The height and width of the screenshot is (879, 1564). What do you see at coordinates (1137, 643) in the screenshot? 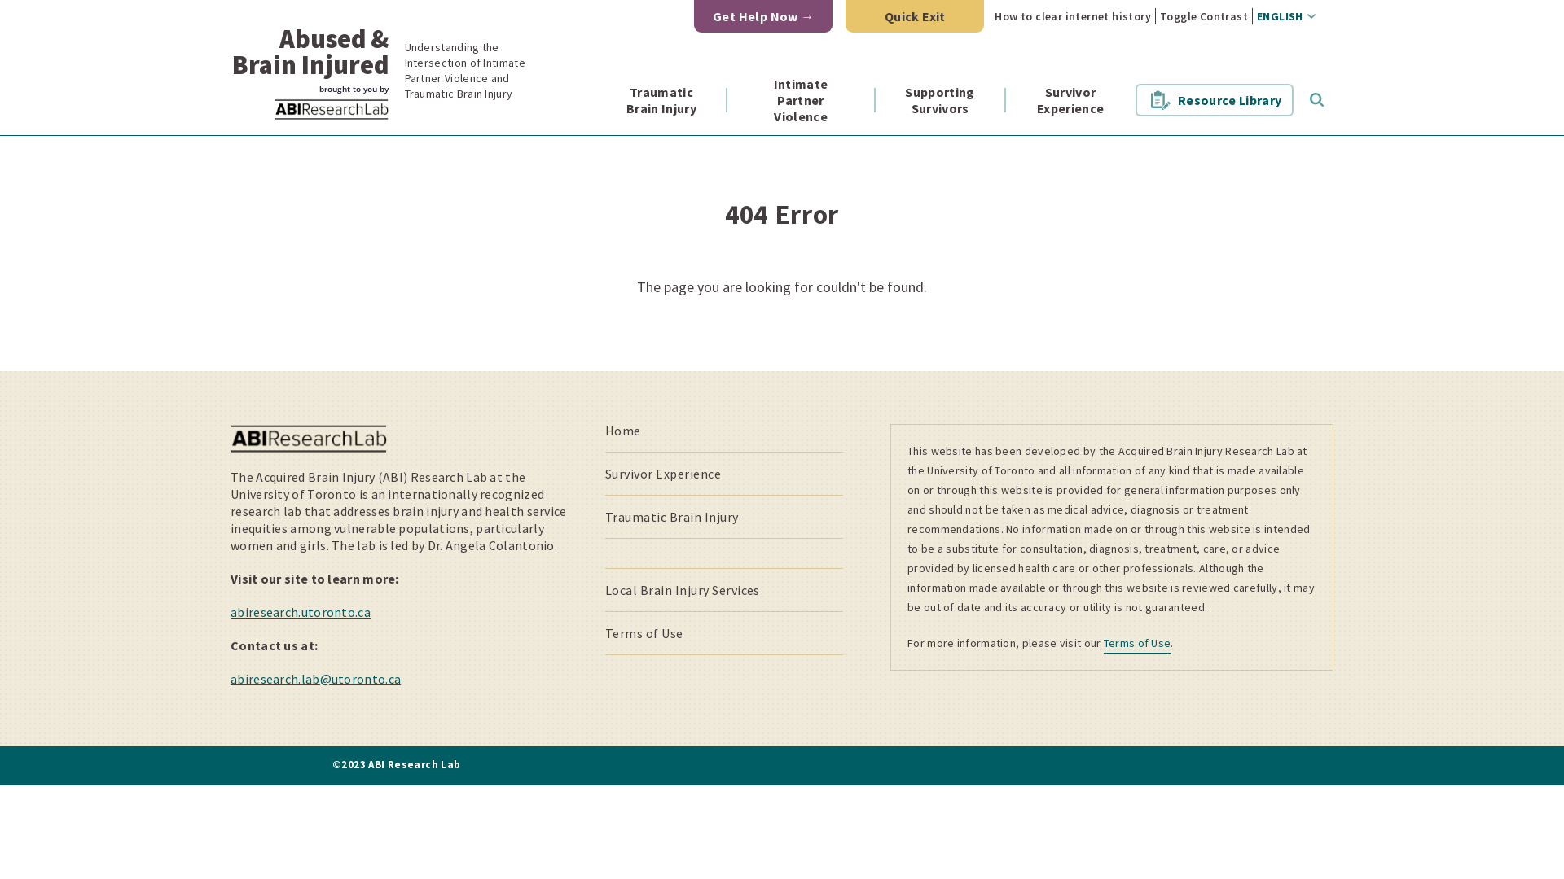
I see `Terms of Use` at bounding box center [1137, 643].